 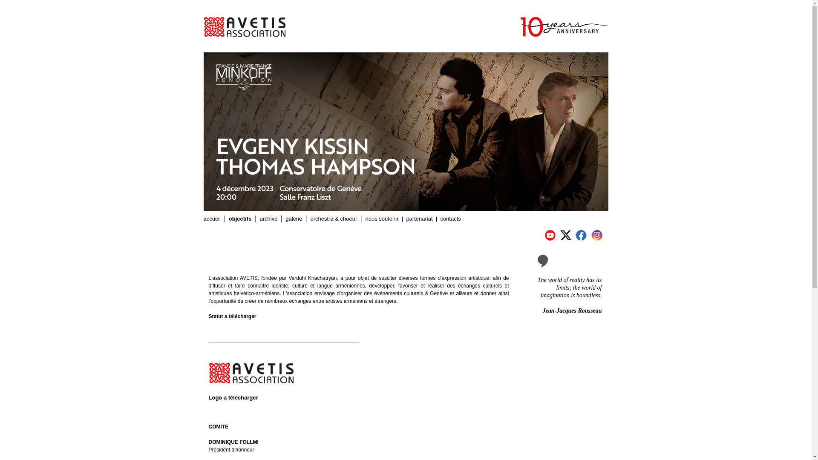 What do you see at coordinates (382, 219) in the screenshot?
I see `nous soutenir` at bounding box center [382, 219].